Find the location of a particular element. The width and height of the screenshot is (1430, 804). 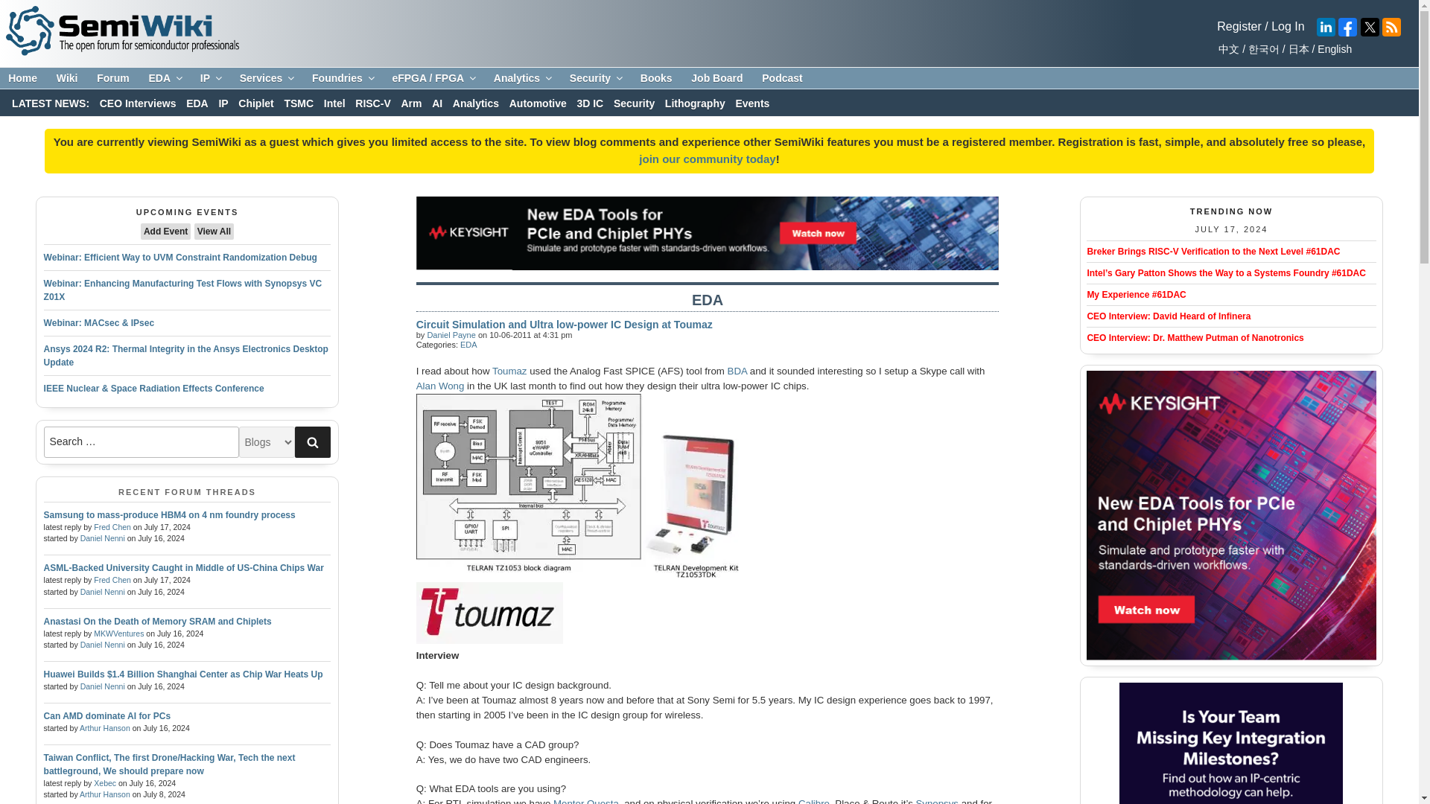

Korean is located at coordinates (1261, 49).